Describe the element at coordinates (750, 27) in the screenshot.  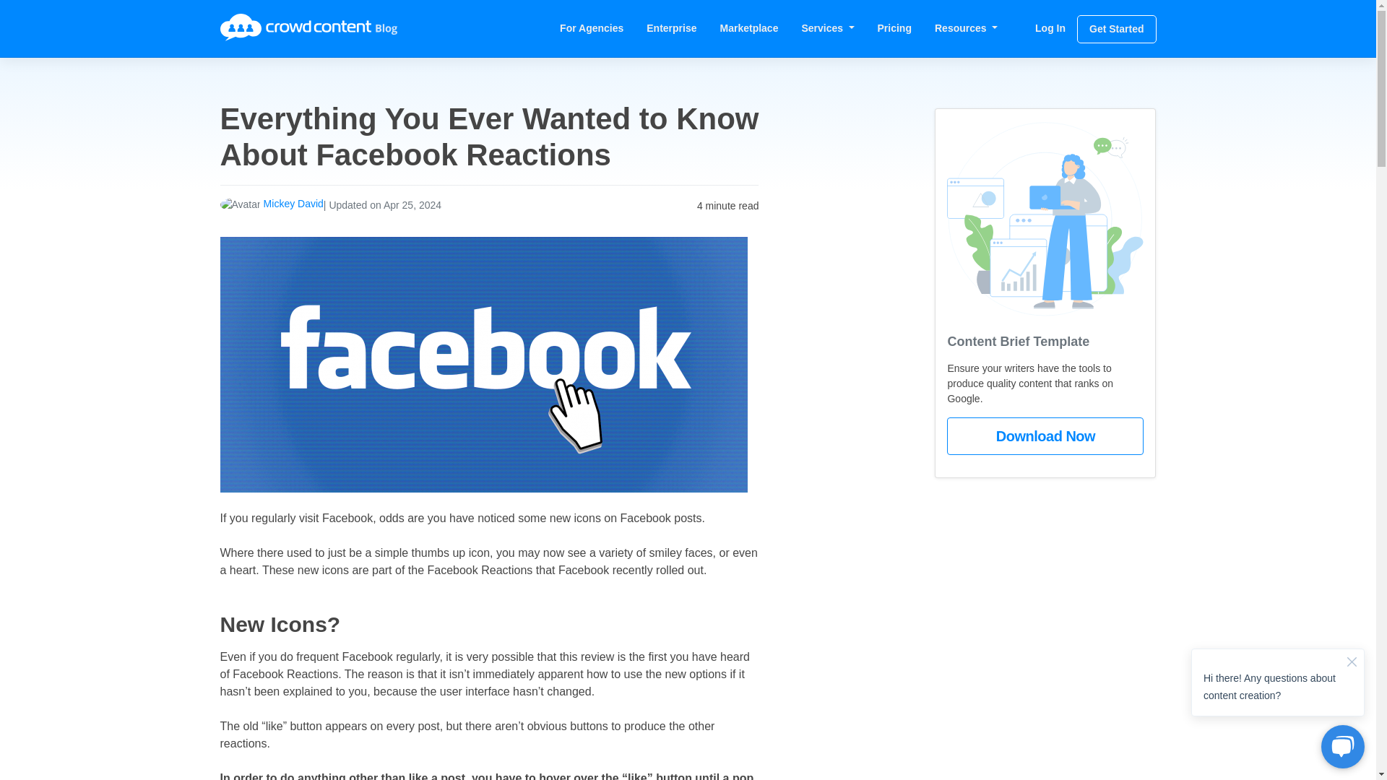
I see `Marketplace` at that location.